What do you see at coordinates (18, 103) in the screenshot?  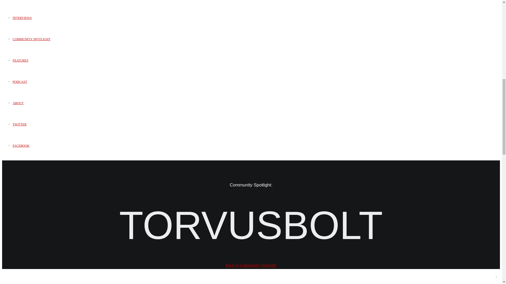 I see `ABOUT` at bounding box center [18, 103].